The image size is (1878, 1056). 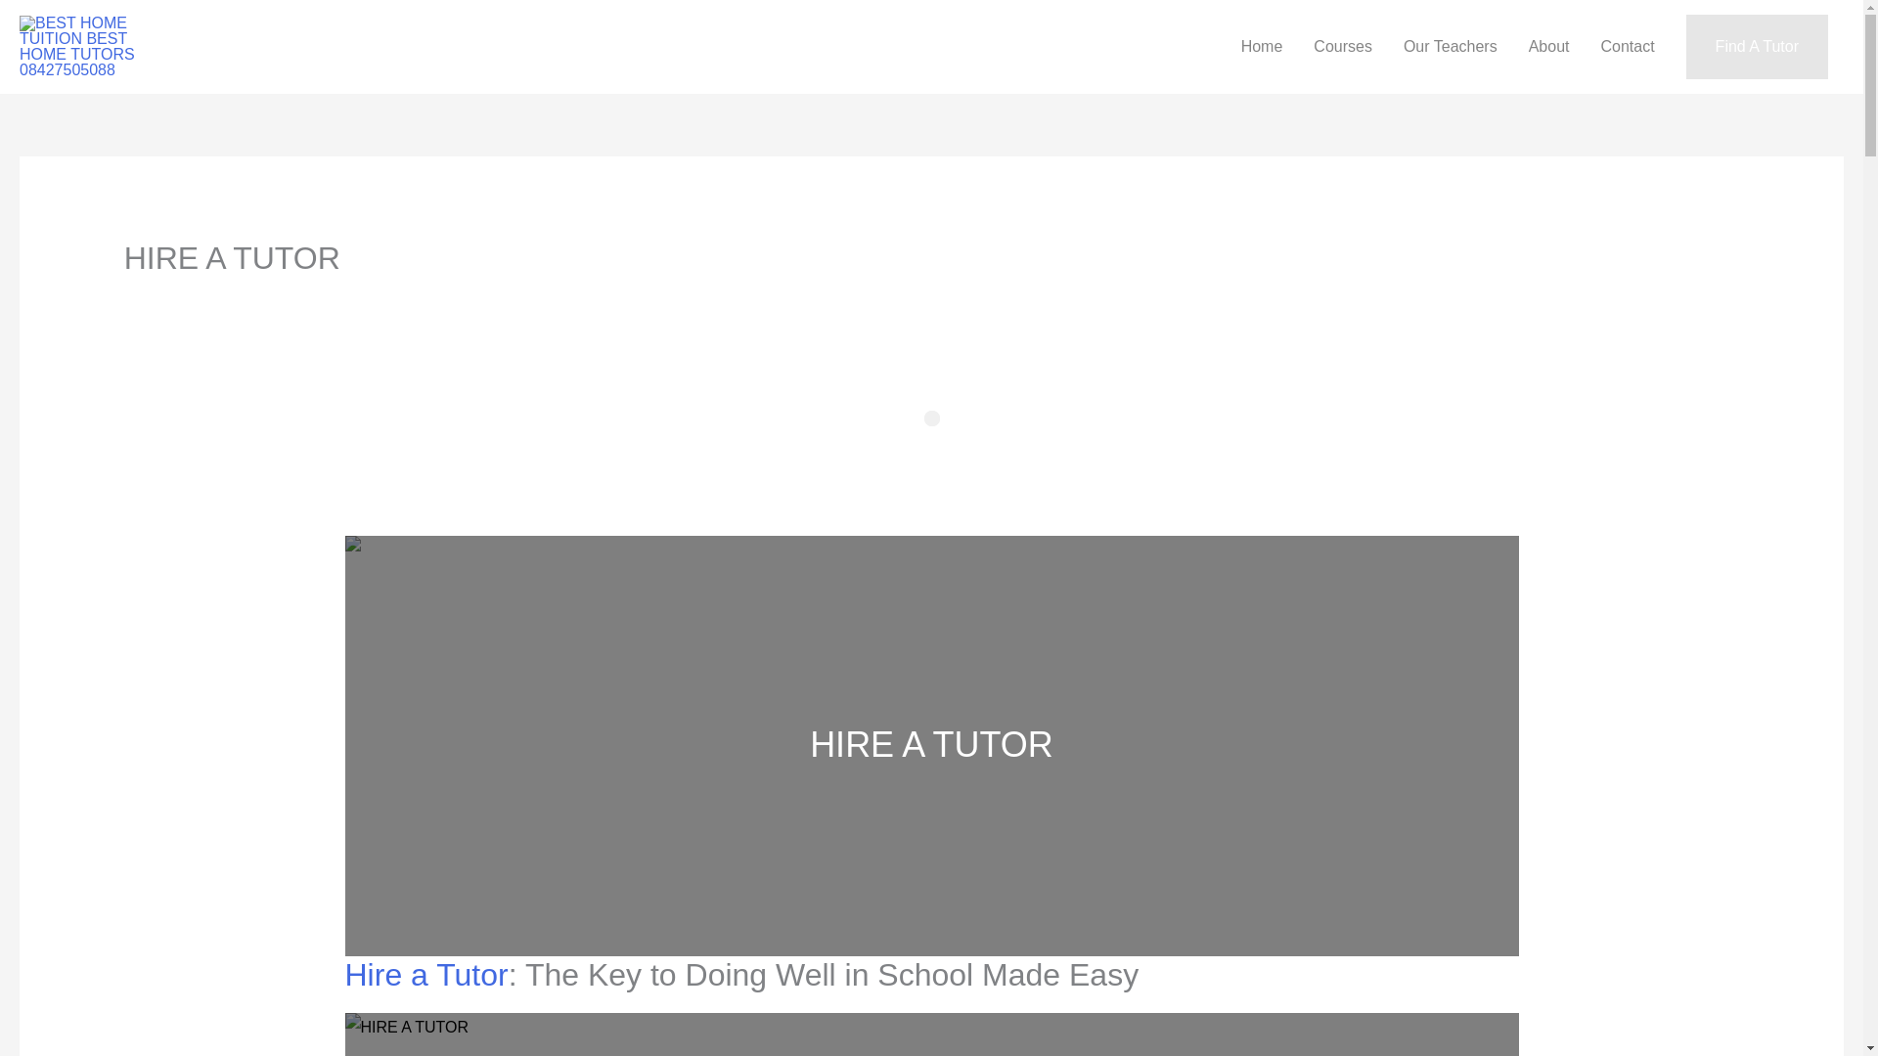 What do you see at coordinates (1342, 47) in the screenshot?
I see `Courses` at bounding box center [1342, 47].